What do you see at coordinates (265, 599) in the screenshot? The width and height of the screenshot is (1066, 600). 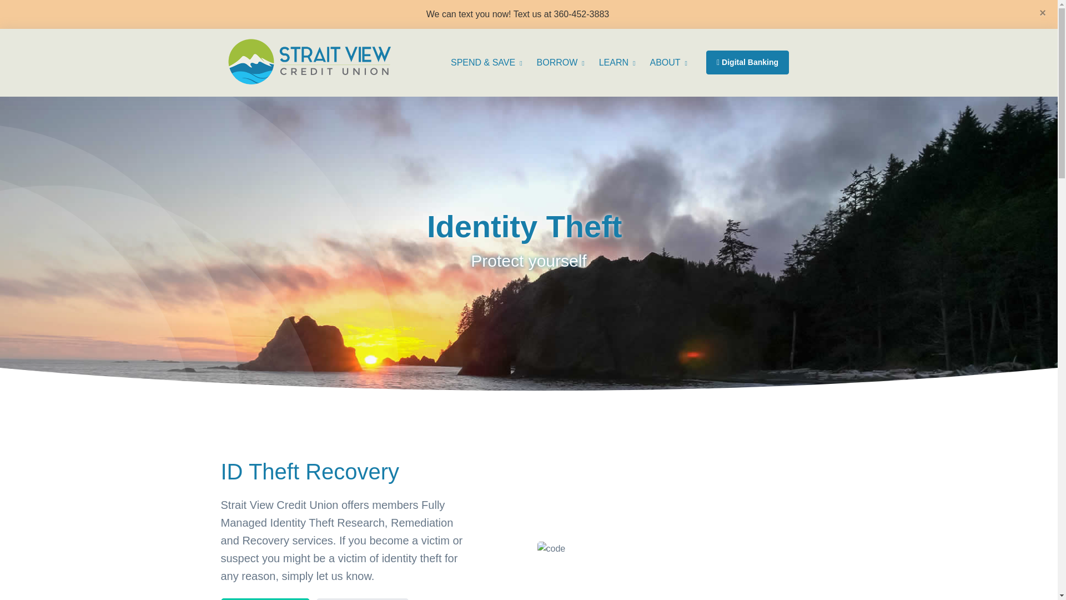 I see `Contact Us` at bounding box center [265, 599].